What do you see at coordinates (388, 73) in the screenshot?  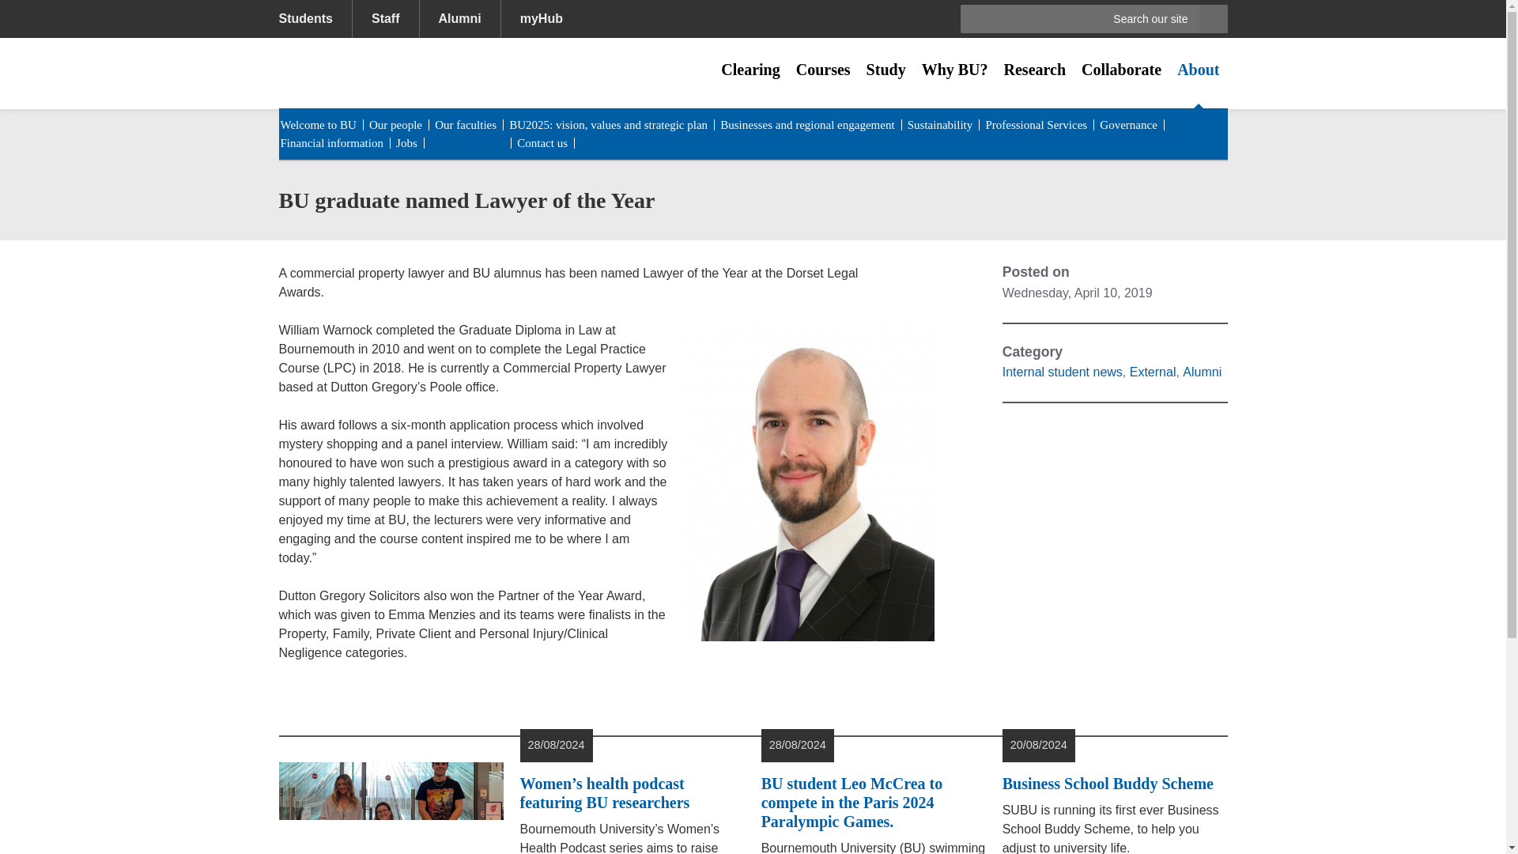 I see `Bournemouth University` at bounding box center [388, 73].